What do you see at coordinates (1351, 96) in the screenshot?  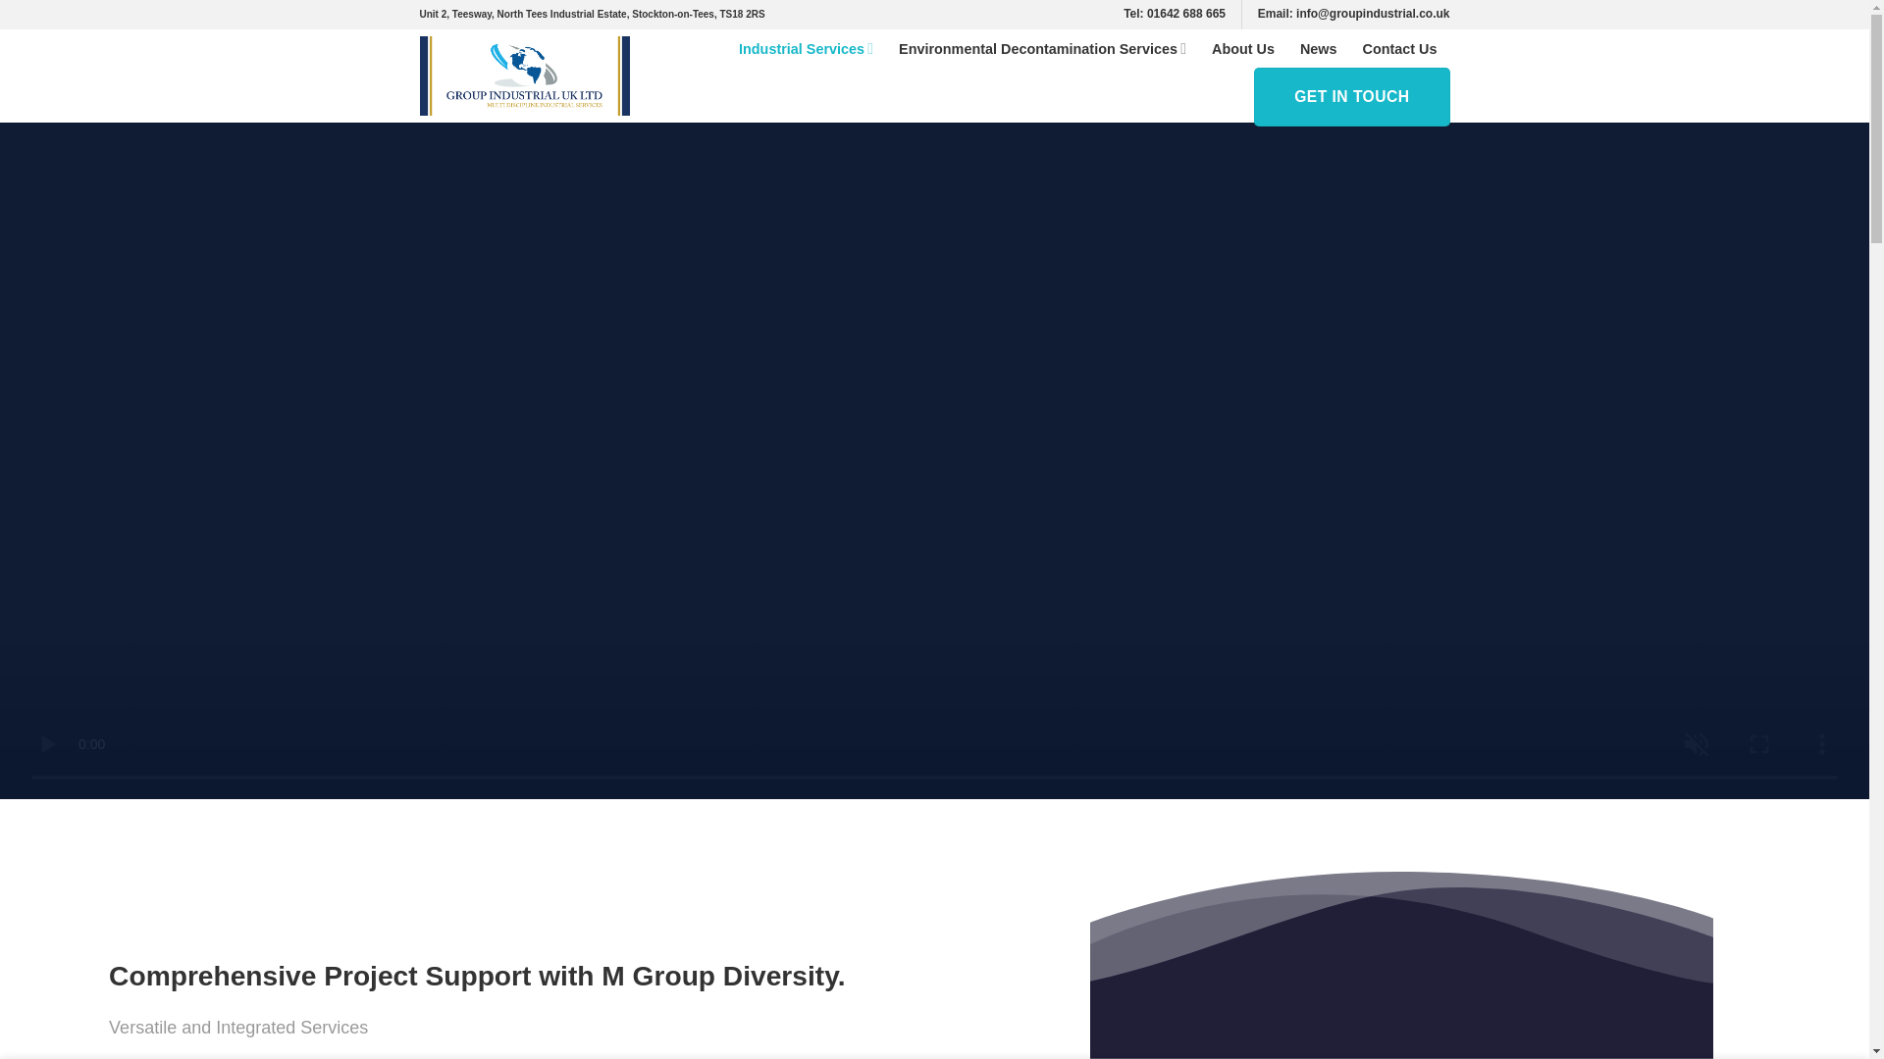 I see `GET IN TOUCH` at bounding box center [1351, 96].